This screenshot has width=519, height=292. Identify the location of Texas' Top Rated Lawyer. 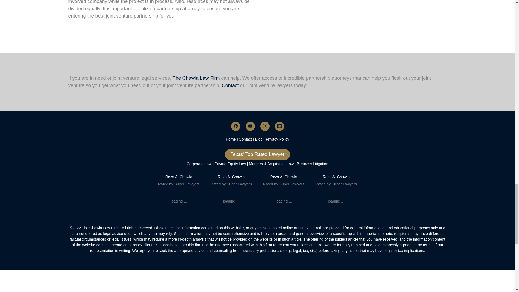
(257, 154).